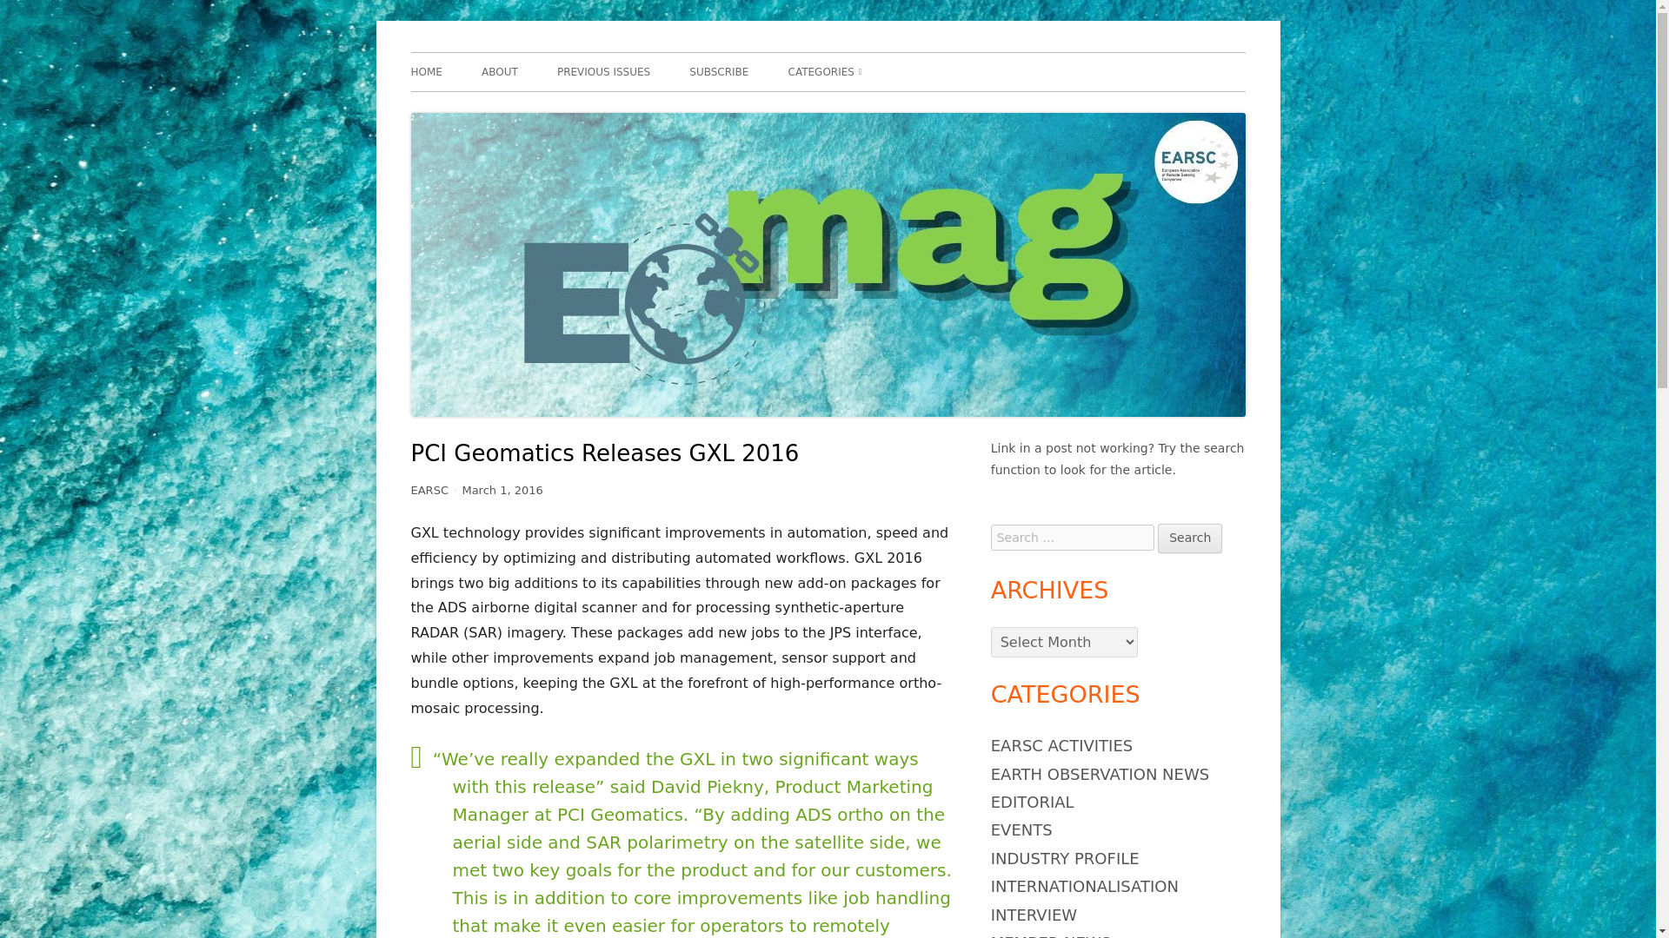  Describe the element at coordinates (603, 71) in the screenshot. I see `PREVIOUS ISSUES` at that location.